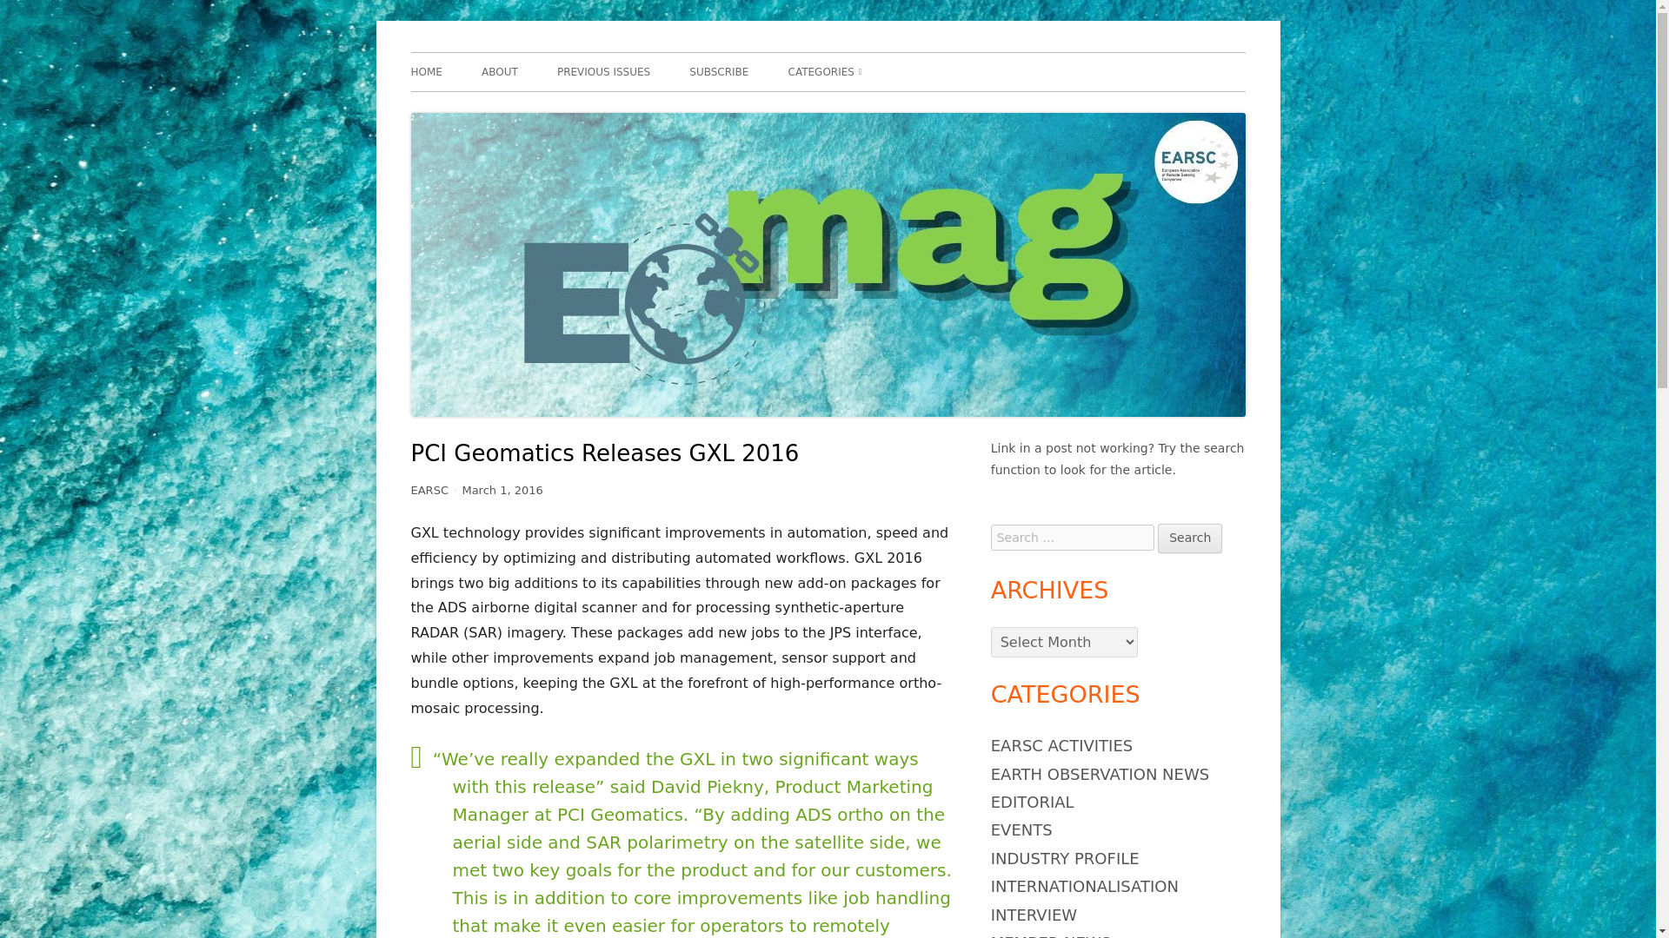  Describe the element at coordinates (603, 71) in the screenshot. I see `PREVIOUS ISSUES` at that location.